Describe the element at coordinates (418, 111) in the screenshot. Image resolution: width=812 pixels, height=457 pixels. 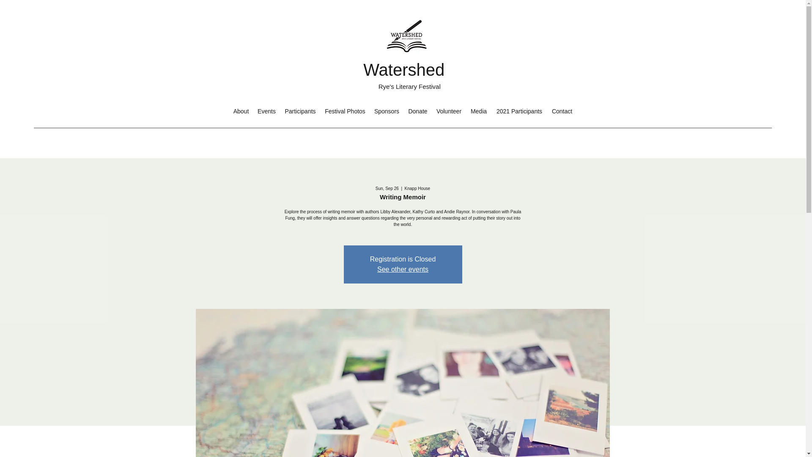
I see `Donate` at that location.